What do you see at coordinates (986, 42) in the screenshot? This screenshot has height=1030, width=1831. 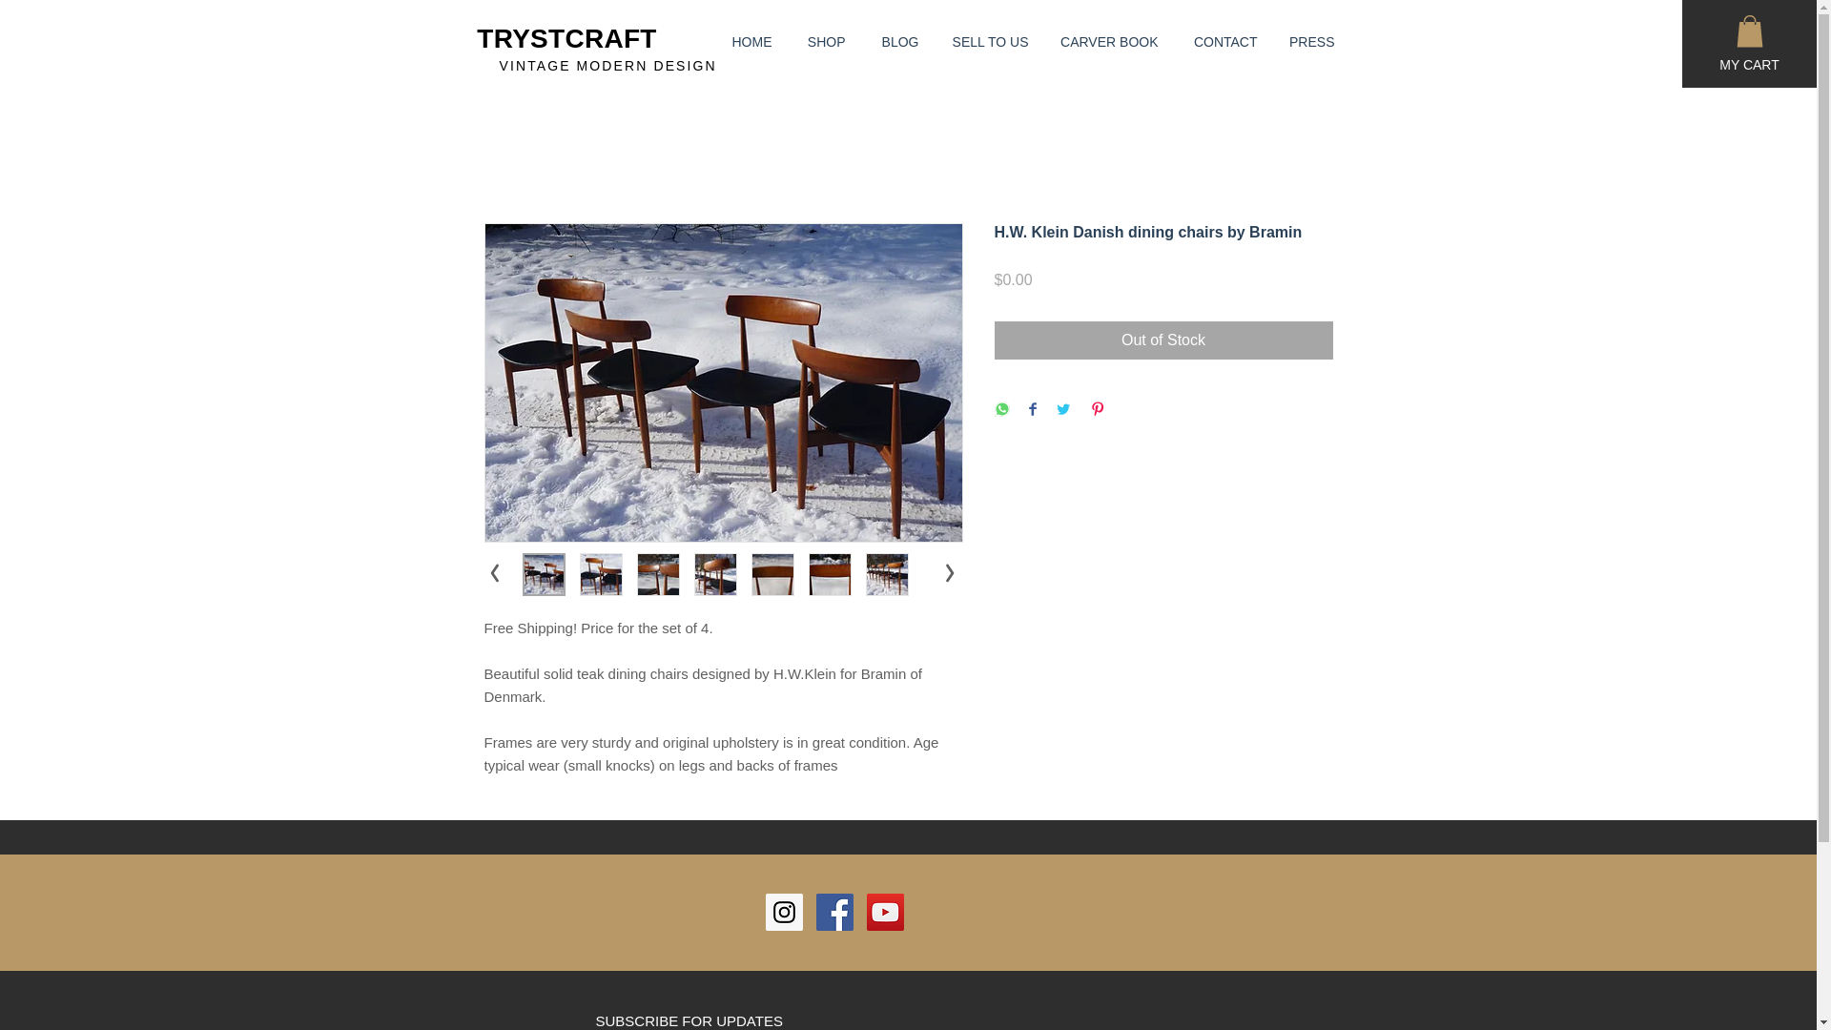 I see `SELL TO US` at bounding box center [986, 42].